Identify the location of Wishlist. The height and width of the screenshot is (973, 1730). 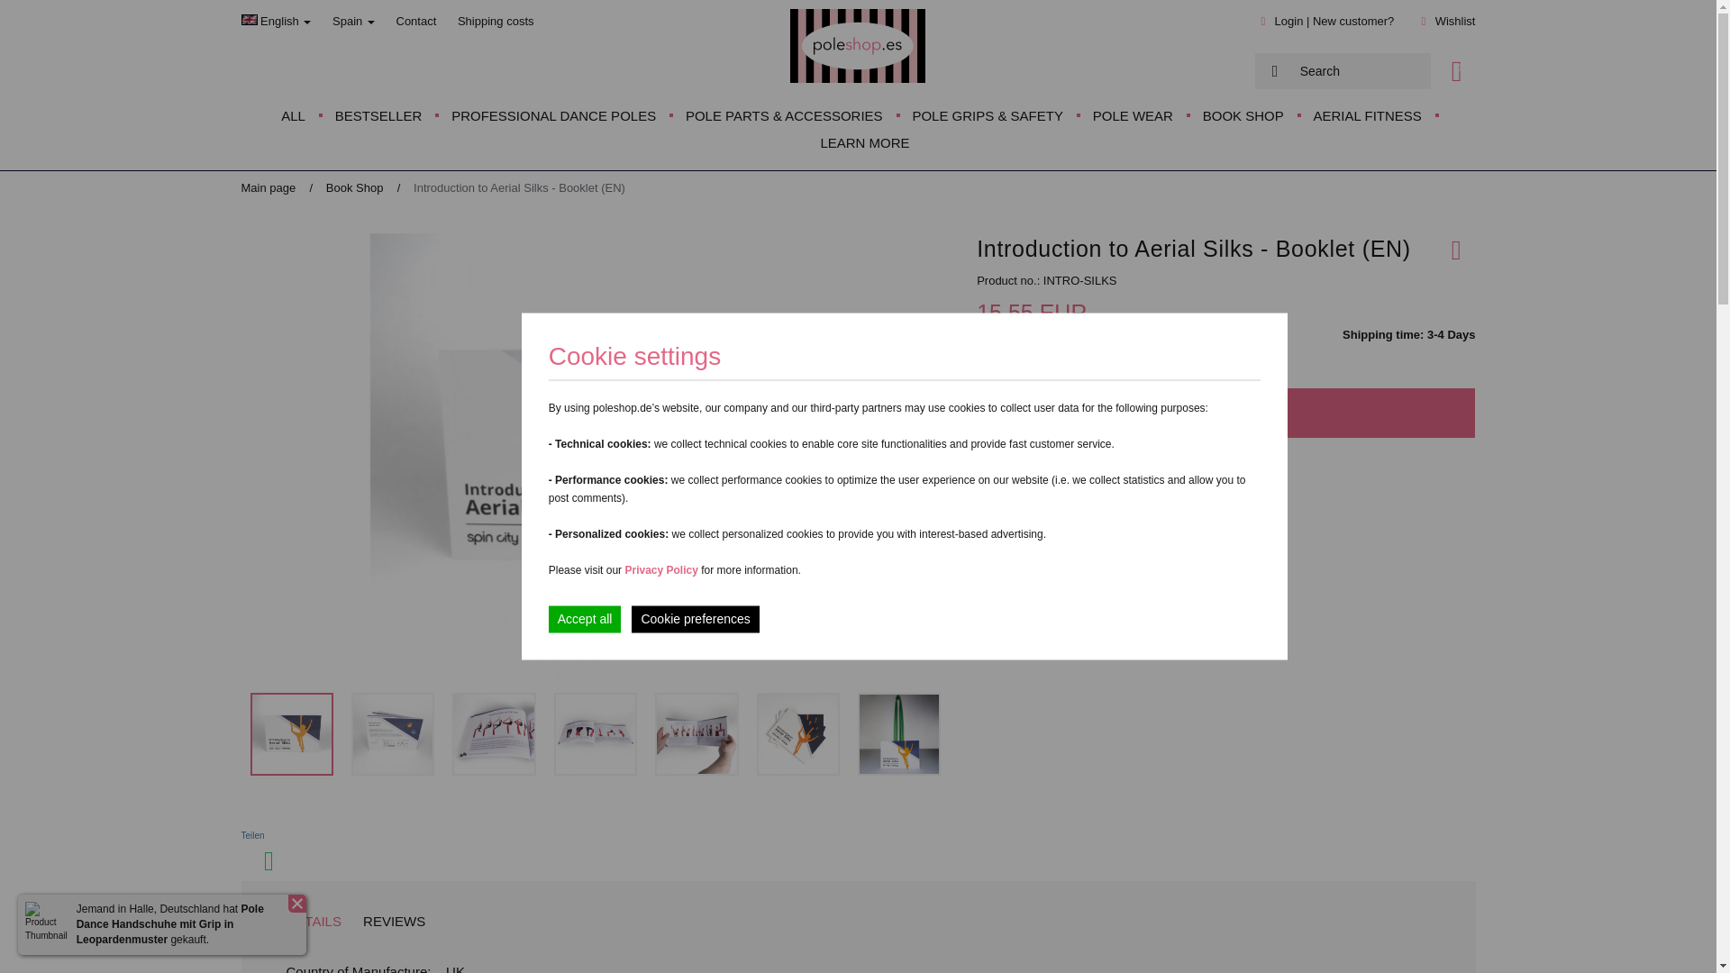
(1455, 22).